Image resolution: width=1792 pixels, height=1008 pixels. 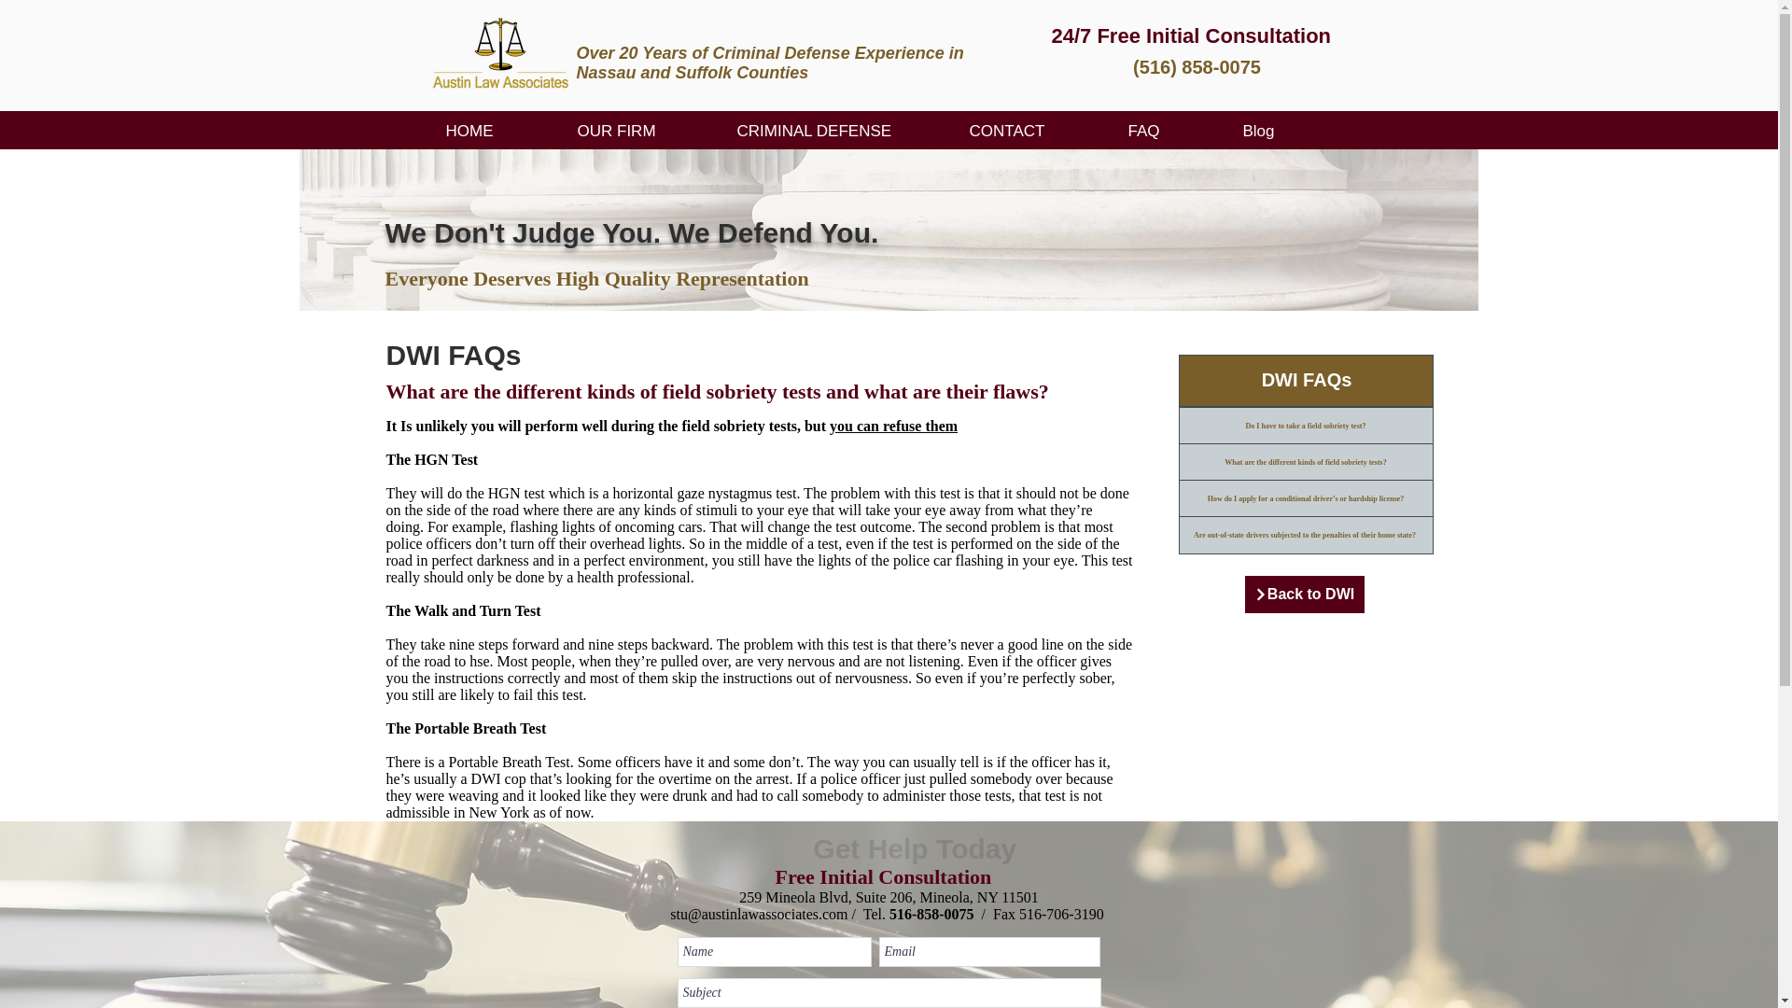 What do you see at coordinates (892, 426) in the screenshot?
I see `you can refuse them` at bounding box center [892, 426].